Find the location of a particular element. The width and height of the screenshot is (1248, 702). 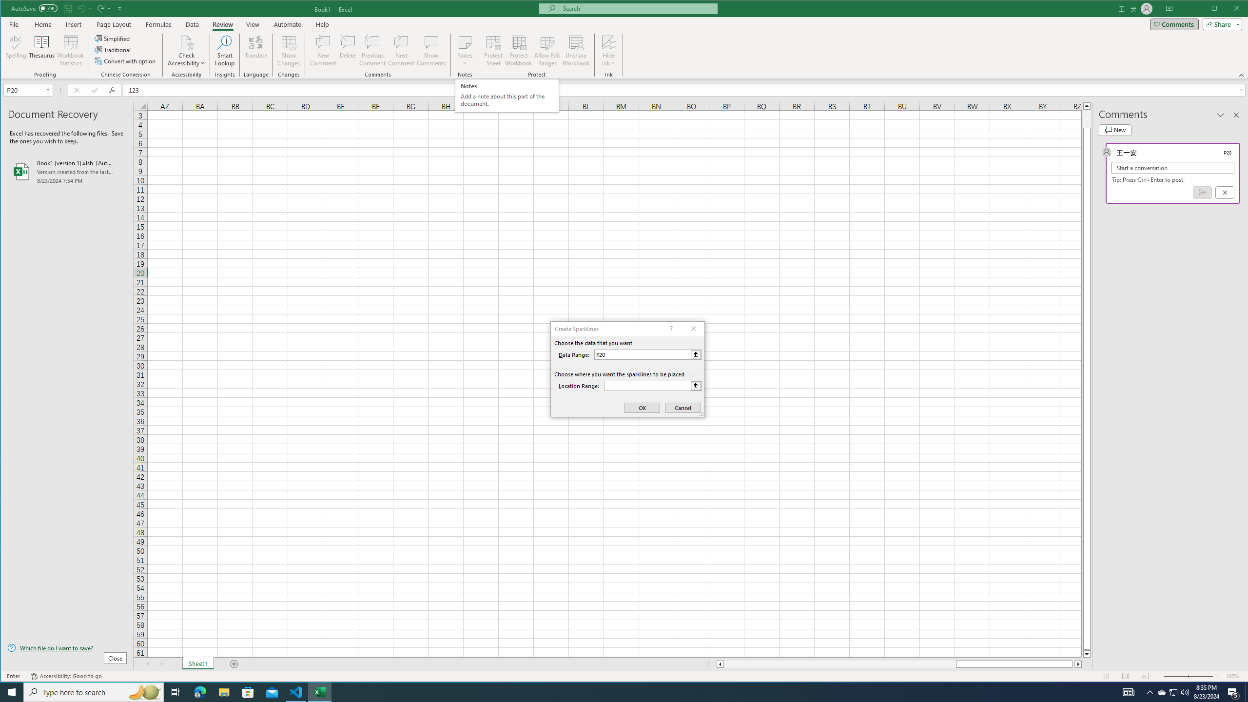

File Tab is located at coordinates (14, 24).